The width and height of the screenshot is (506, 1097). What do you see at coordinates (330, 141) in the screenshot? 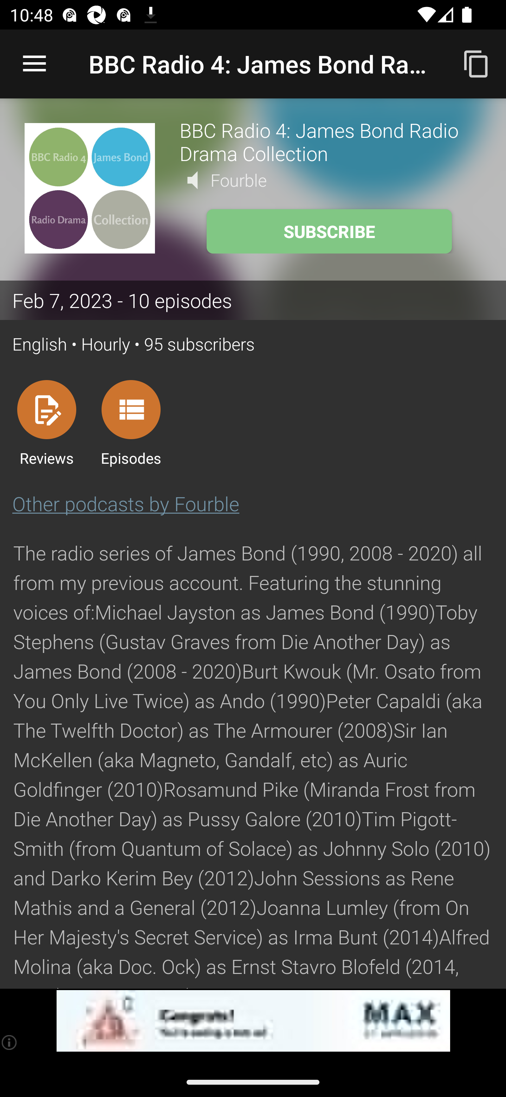
I see `BBC Radio 4: James Bond Radio Drama Collection` at bounding box center [330, 141].